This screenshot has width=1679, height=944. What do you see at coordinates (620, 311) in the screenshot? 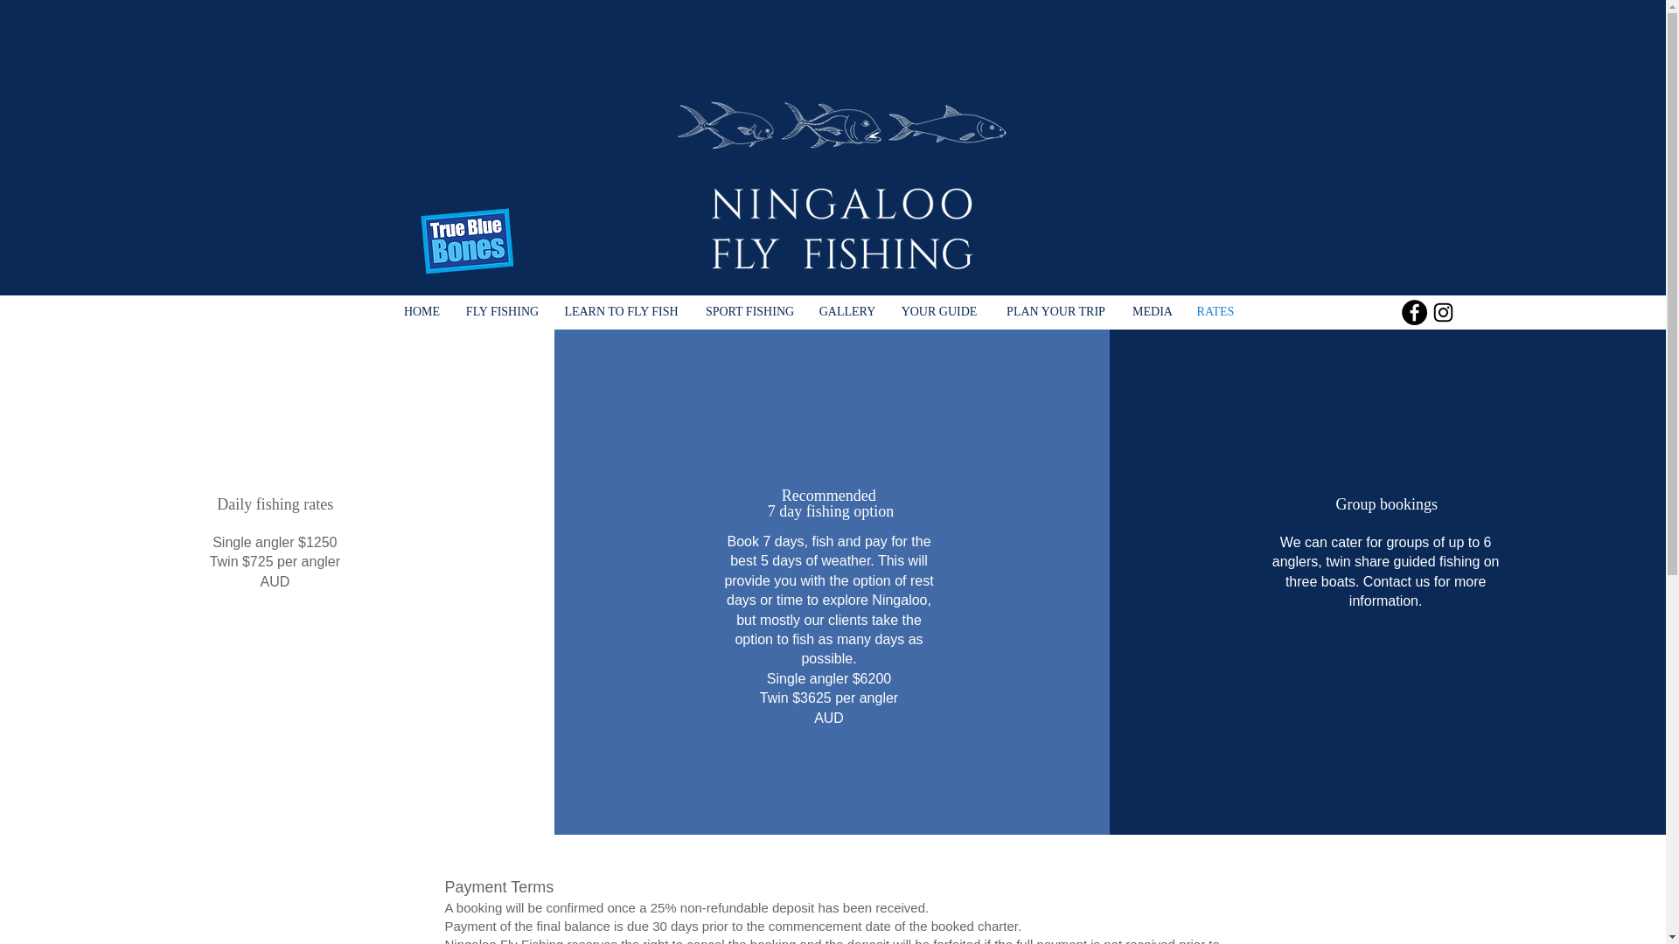
I see `LEARN TO FLY FISH` at bounding box center [620, 311].